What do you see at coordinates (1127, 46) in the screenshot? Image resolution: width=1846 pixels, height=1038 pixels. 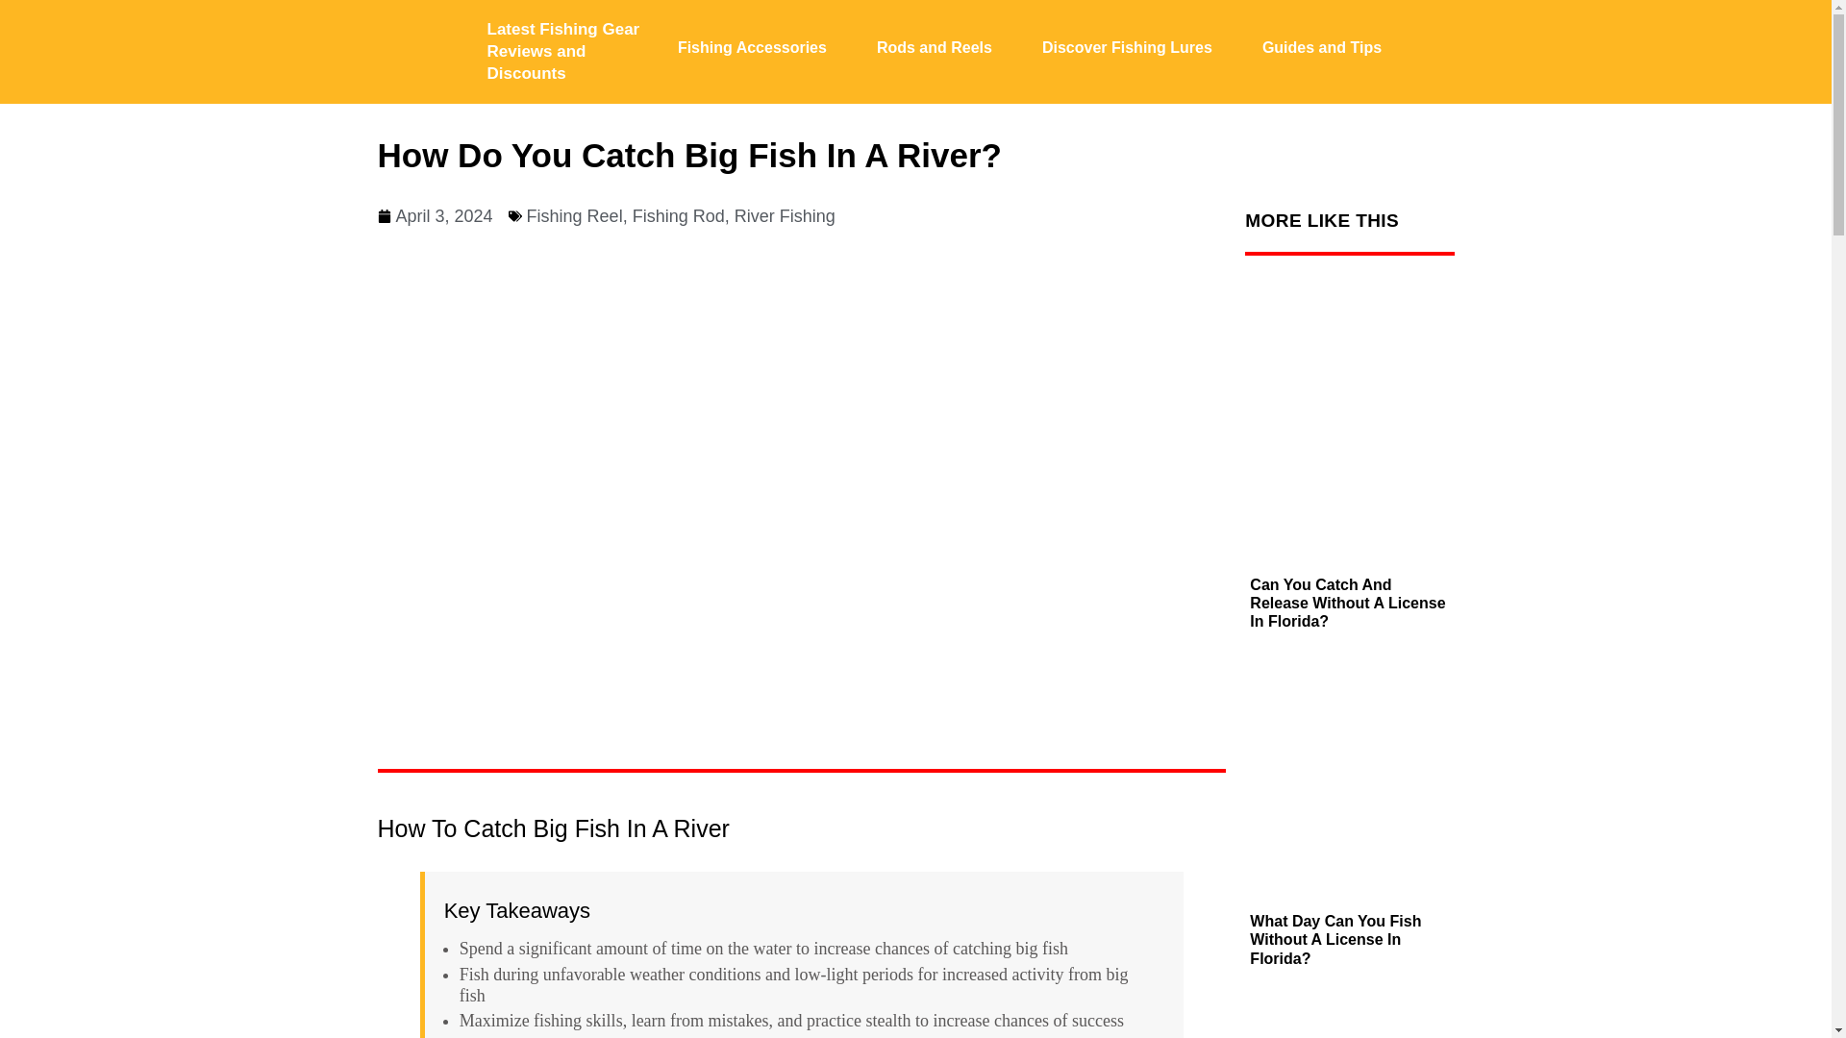 I see `Discover Fishing Lures` at bounding box center [1127, 46].